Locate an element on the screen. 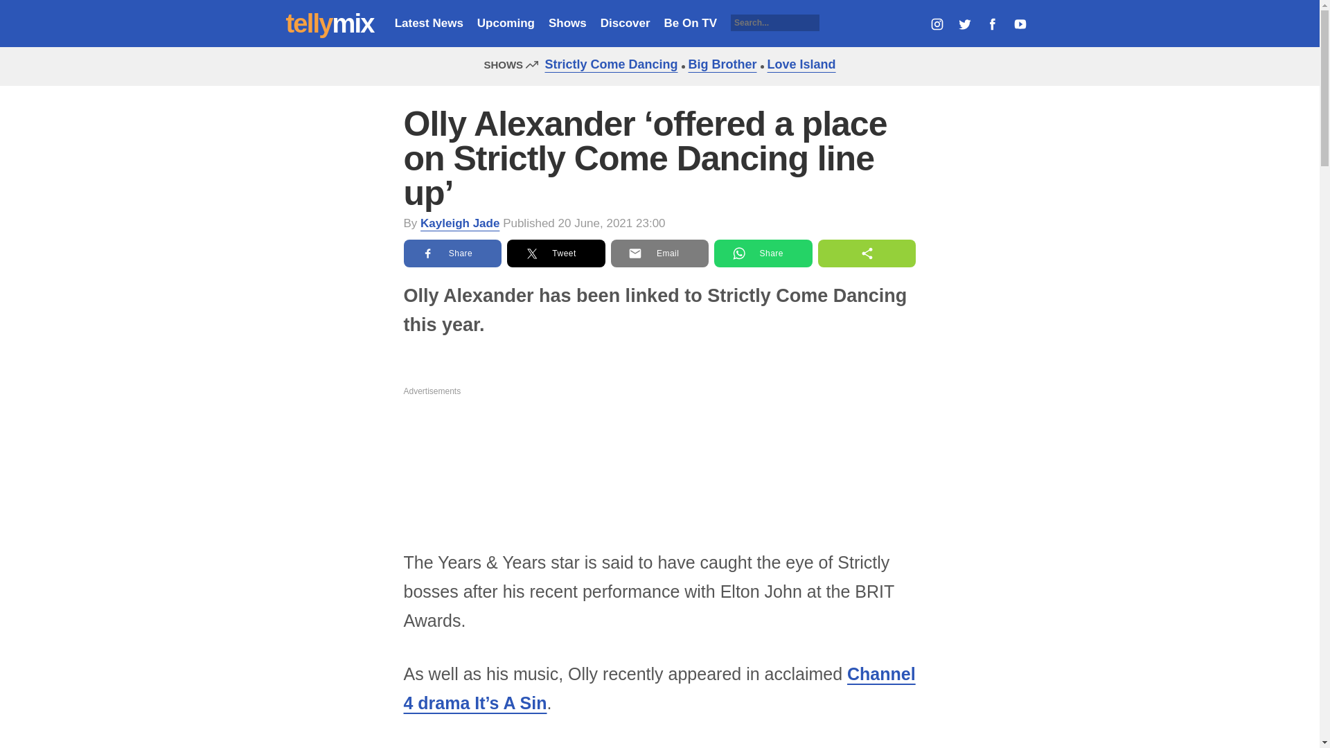 This screenshot has width=1330, height=748. Discover is located at coordinates (625, 23).